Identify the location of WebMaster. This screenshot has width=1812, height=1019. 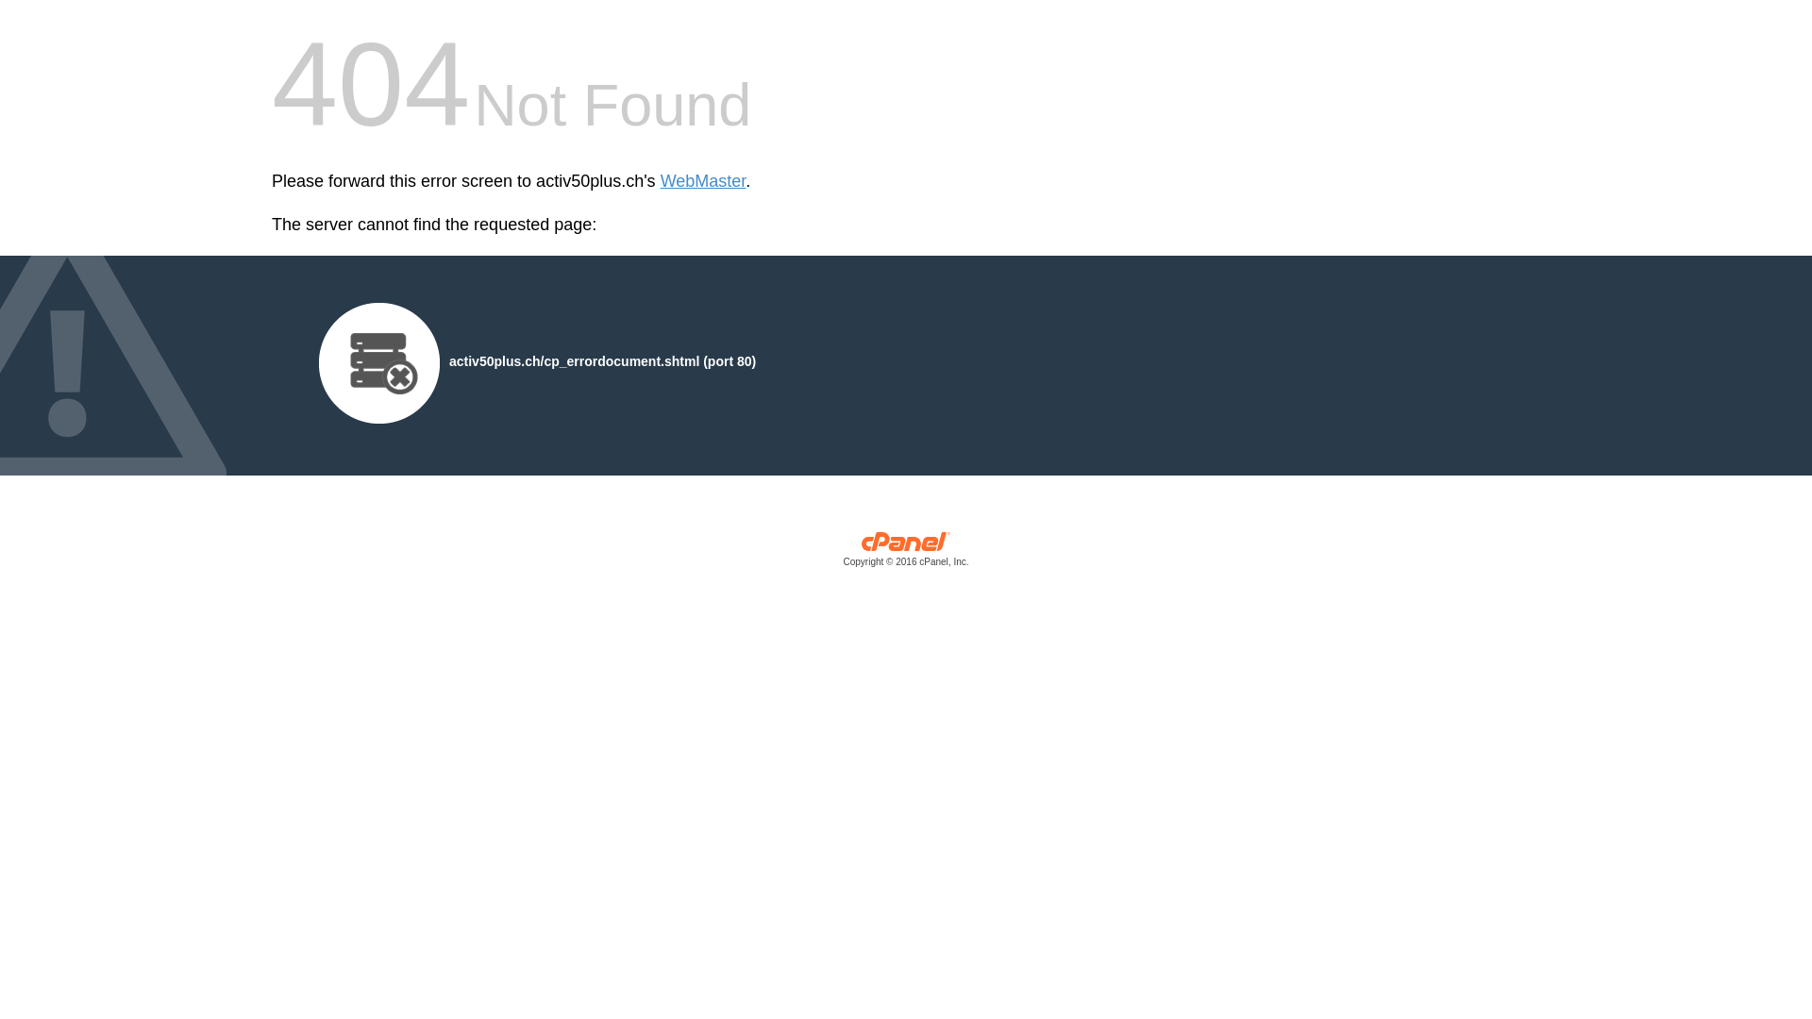
(704, 181).